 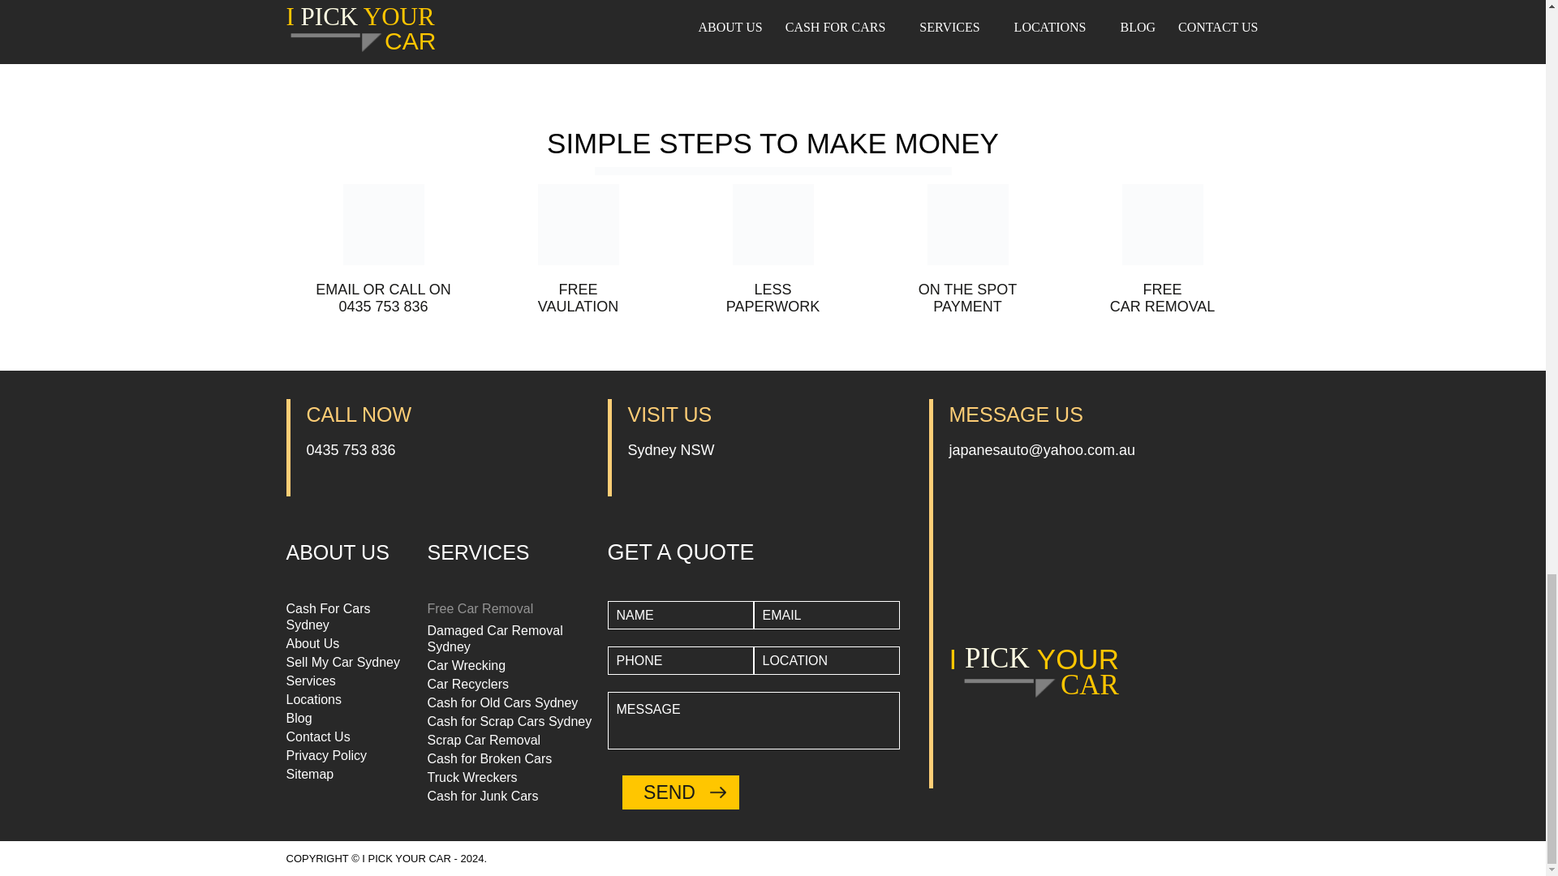 I want to click on Send, so click(x=680, y=792).